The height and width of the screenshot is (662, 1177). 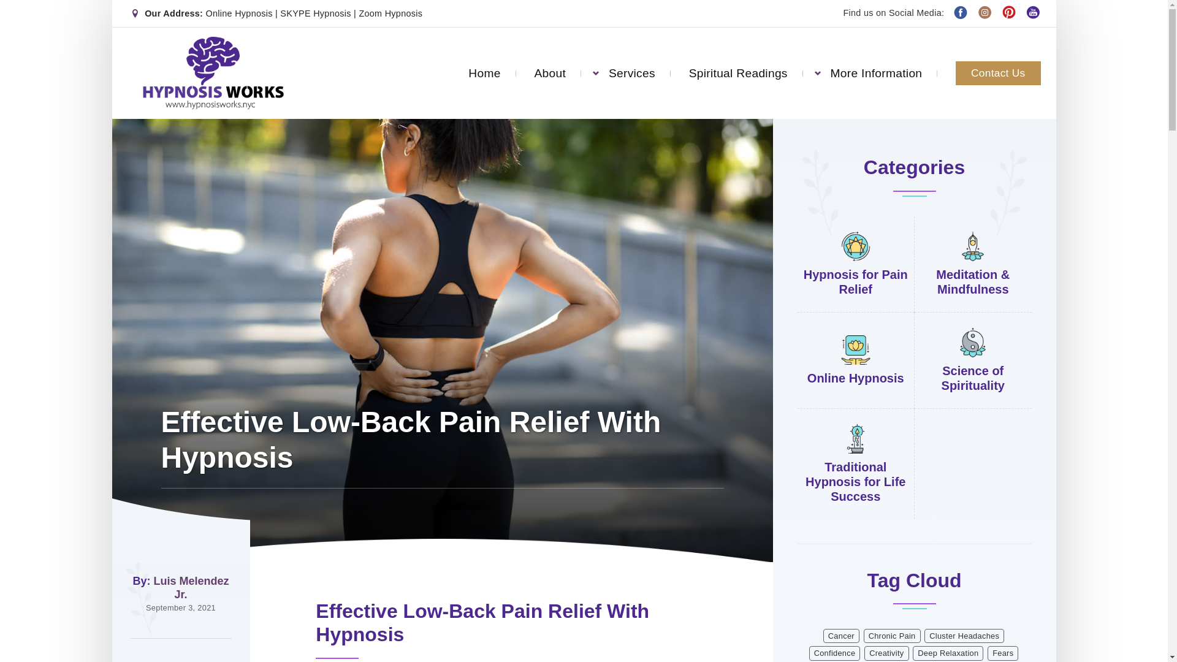 I want to click on Services, so click(x=631, y=66).